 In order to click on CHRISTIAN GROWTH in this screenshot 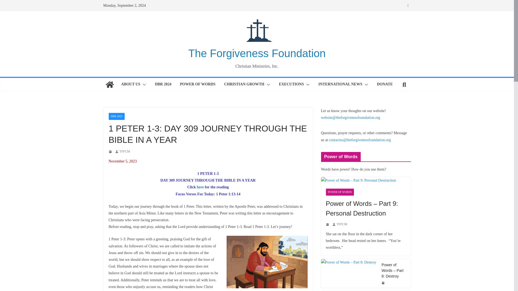, I will do `click(244, 85)`.